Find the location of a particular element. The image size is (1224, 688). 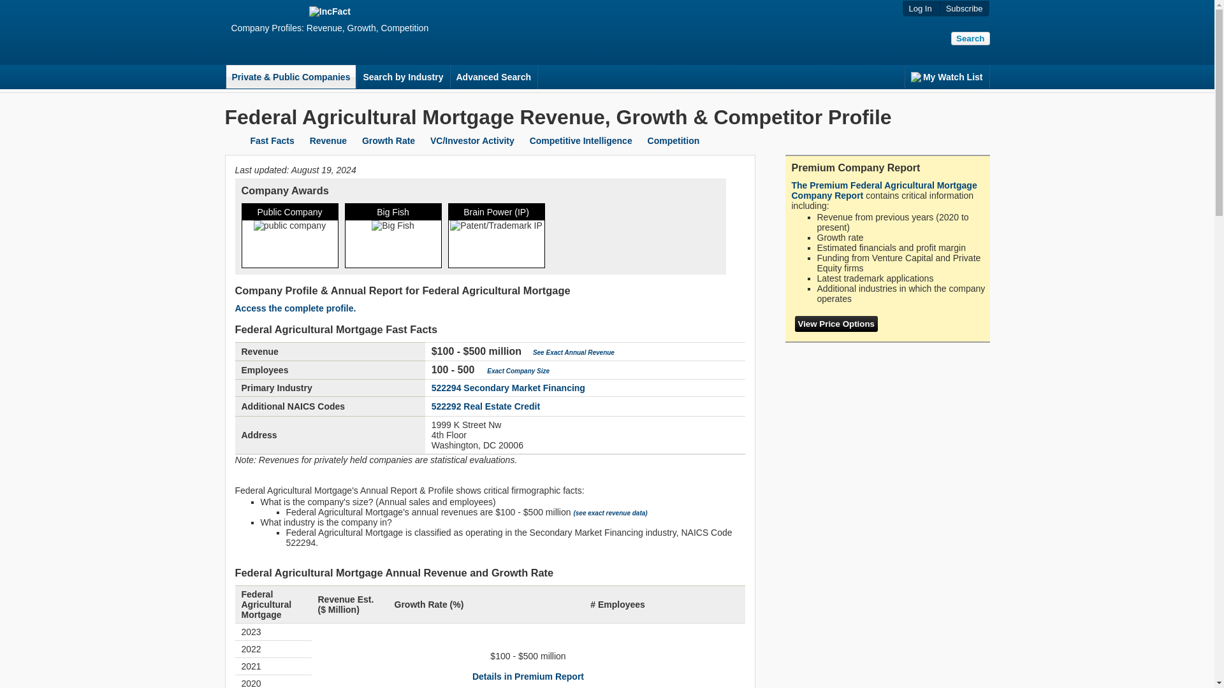

Search is located at coordinates (970, 38).